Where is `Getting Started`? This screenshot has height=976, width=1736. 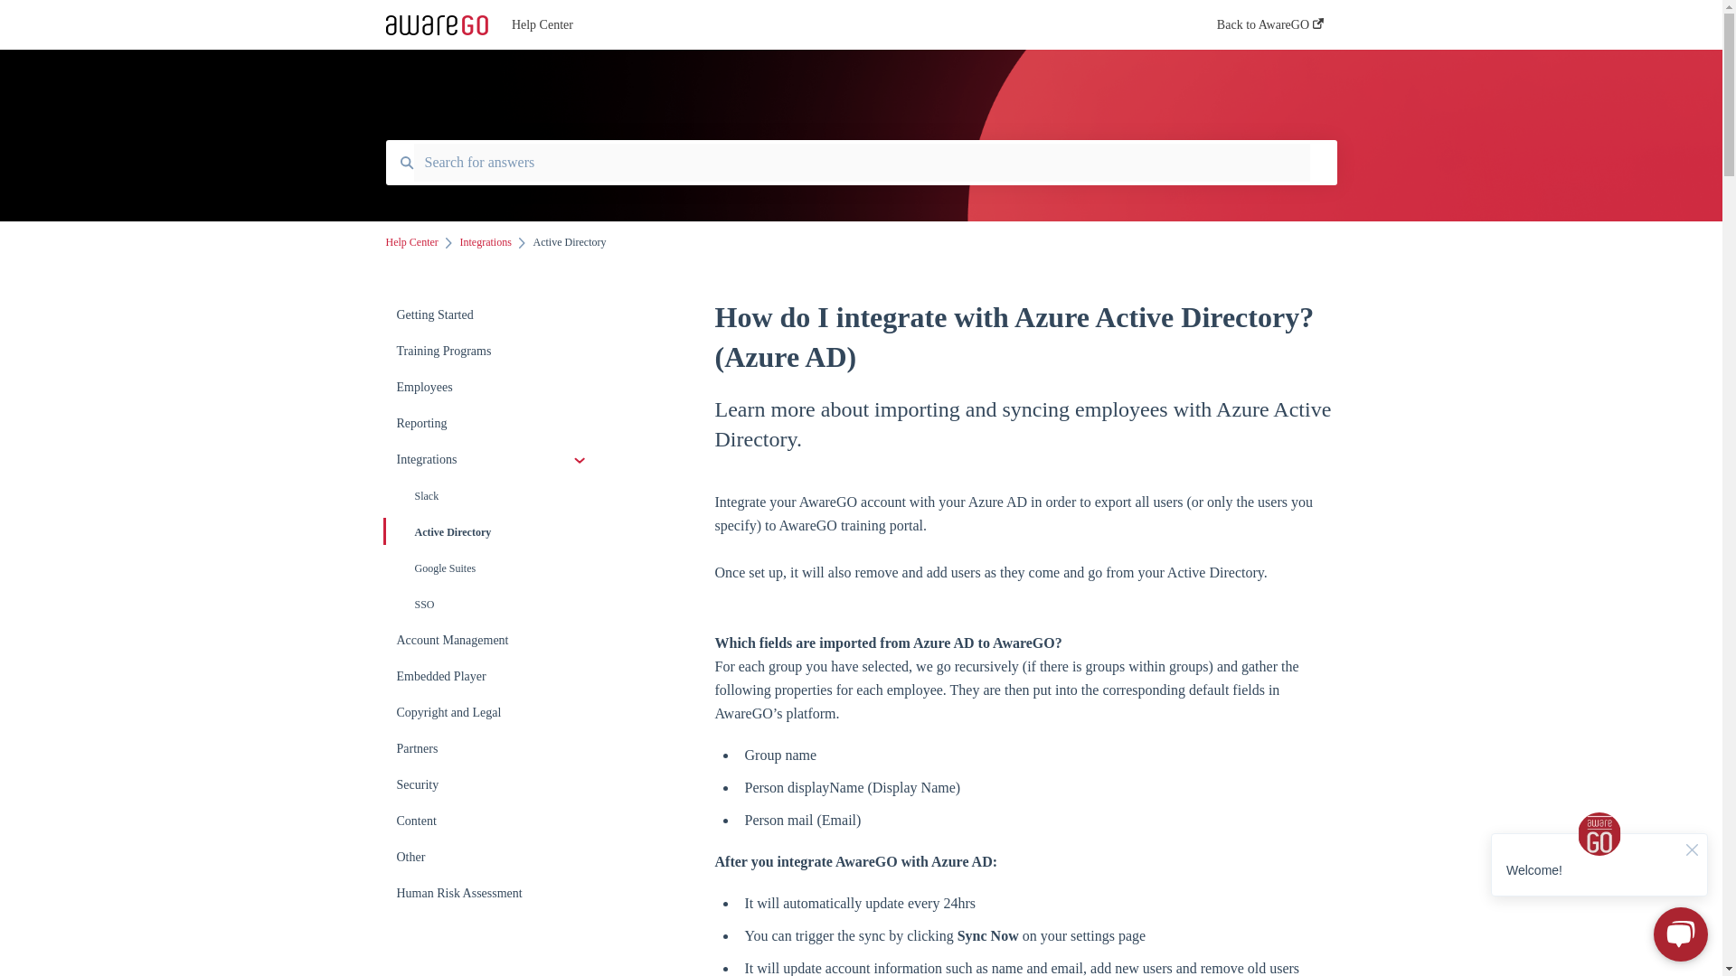
Getting Started is located at coordinates (494, 315).